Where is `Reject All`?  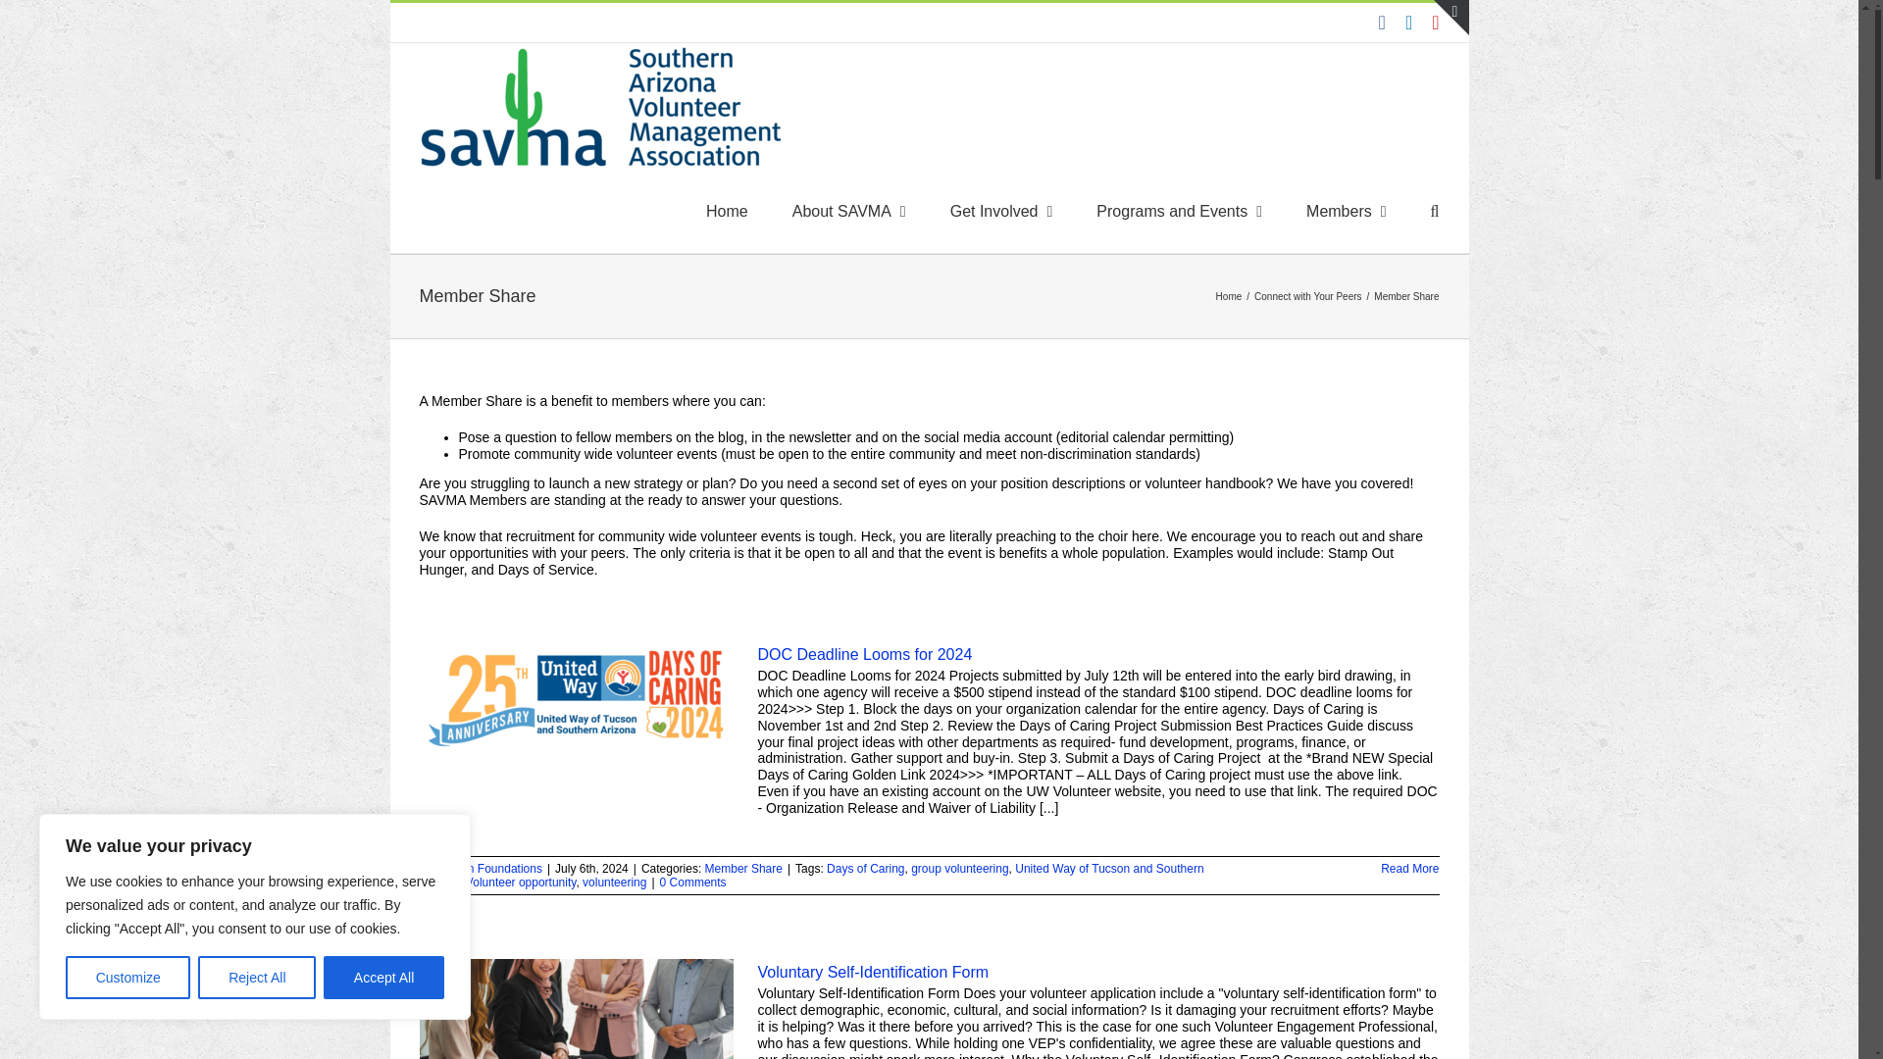 Reject All is located at coordinates (257, 978).